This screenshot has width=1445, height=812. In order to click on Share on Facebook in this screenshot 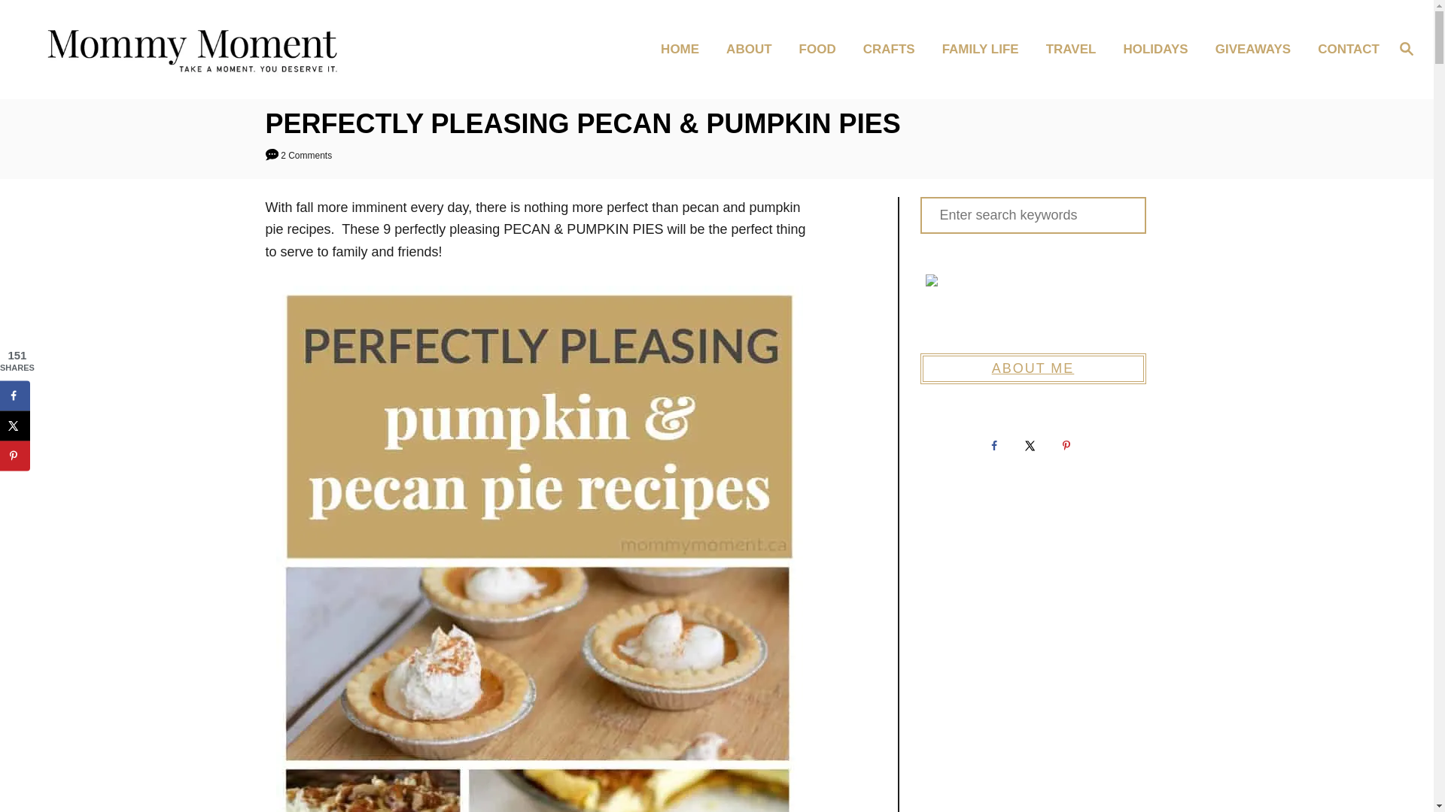, I will do `click(15, 395)`.